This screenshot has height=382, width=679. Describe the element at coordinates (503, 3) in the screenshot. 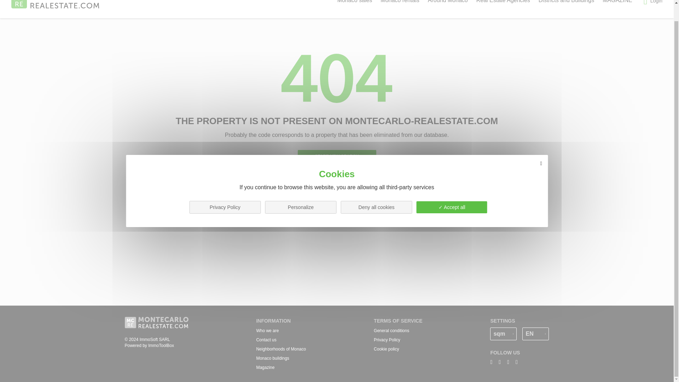

I see `Real Estate Agencies` at that location.